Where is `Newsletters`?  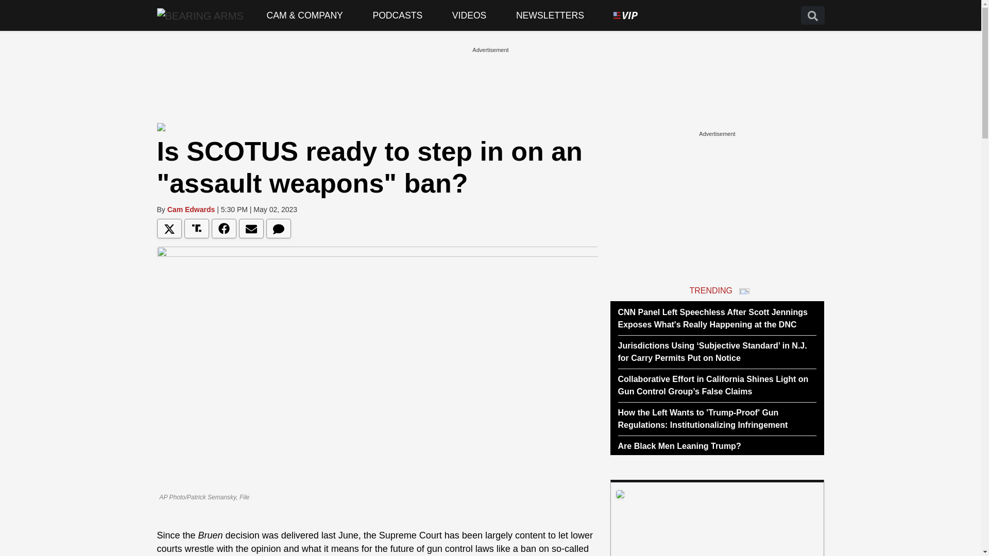
Newsletters is located at coordinates (550, 15).